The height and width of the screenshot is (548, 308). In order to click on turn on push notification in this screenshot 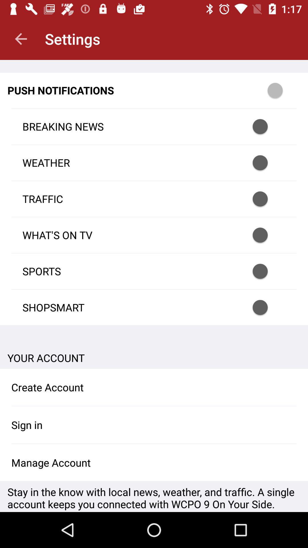, I will do `click(268, 307)`.